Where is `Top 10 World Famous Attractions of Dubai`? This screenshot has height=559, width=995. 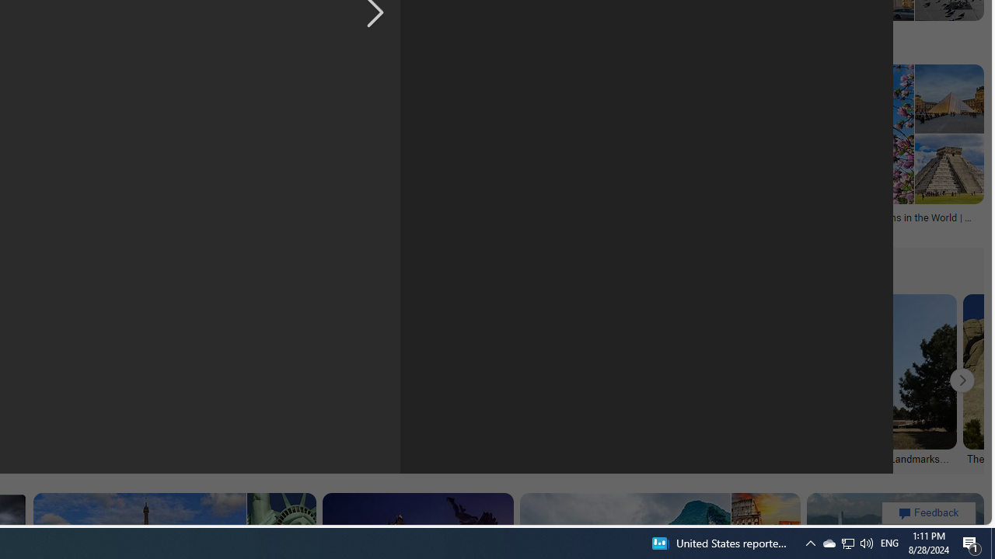
Top 10 World Famous Attractions of Dubai is located at coordinates (213, 222).